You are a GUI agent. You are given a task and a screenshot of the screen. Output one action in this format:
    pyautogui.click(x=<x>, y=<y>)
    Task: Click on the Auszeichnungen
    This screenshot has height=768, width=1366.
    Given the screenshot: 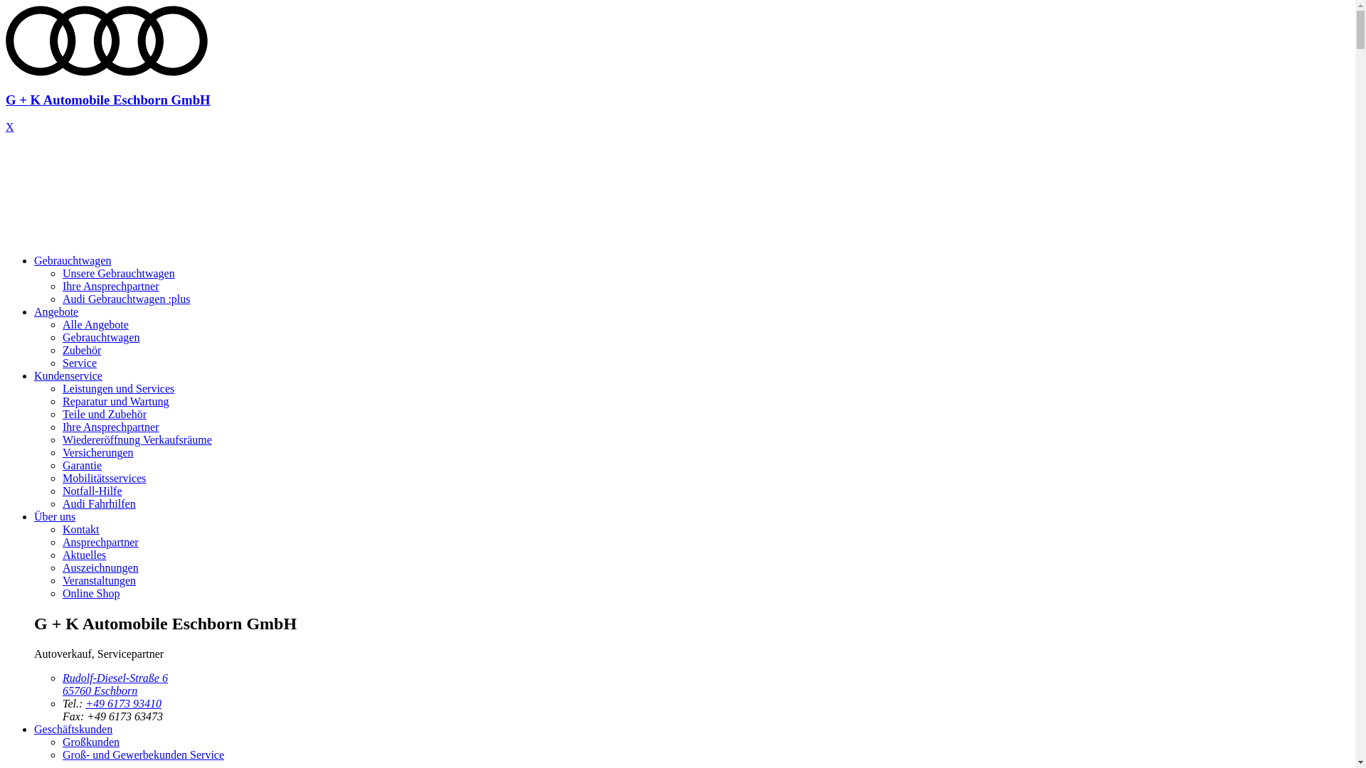 What is the action you would take?
    pyautogui.click(x=101, y=567)
    